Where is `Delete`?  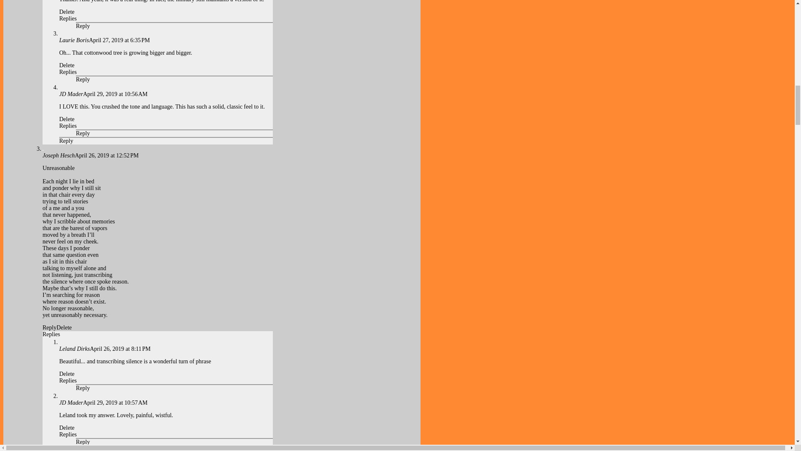 Delete is located at coordinates (67, 12).